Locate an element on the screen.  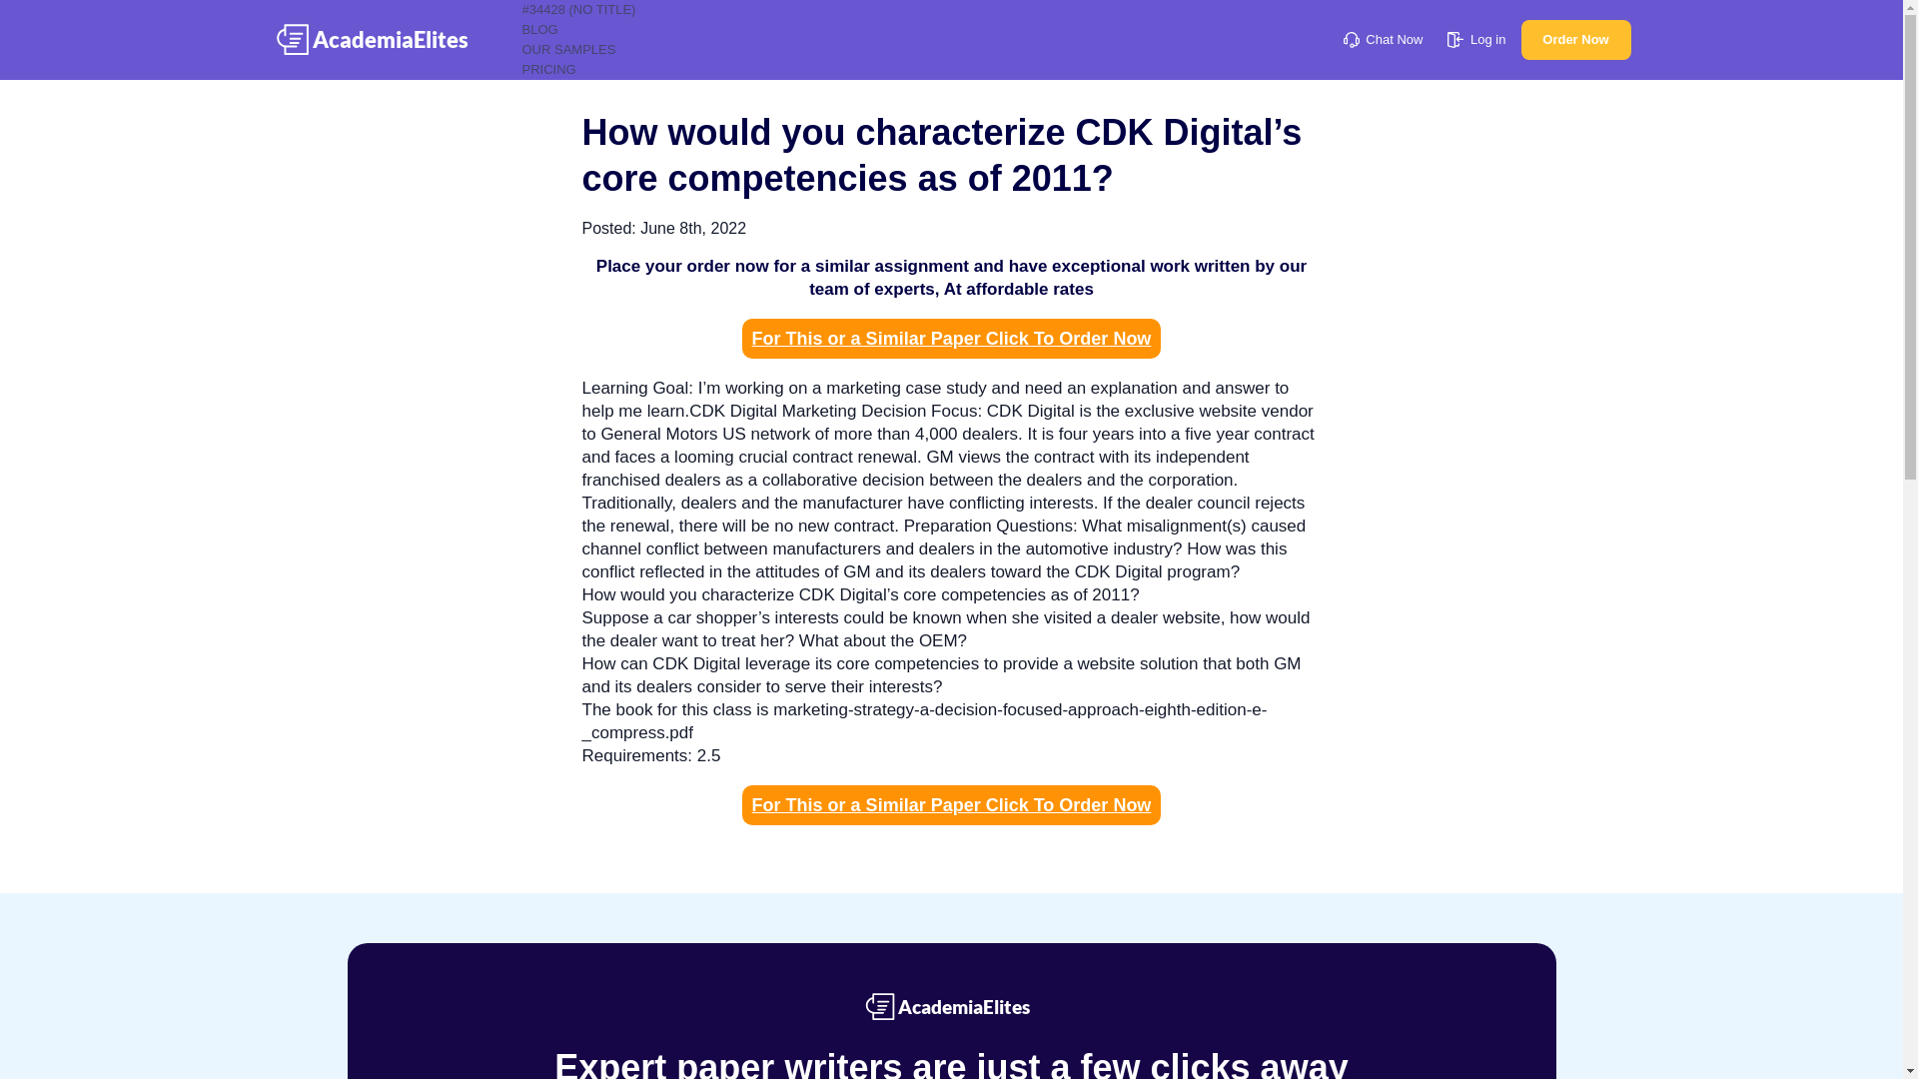
BLOG is located at coordinates (539, 28).